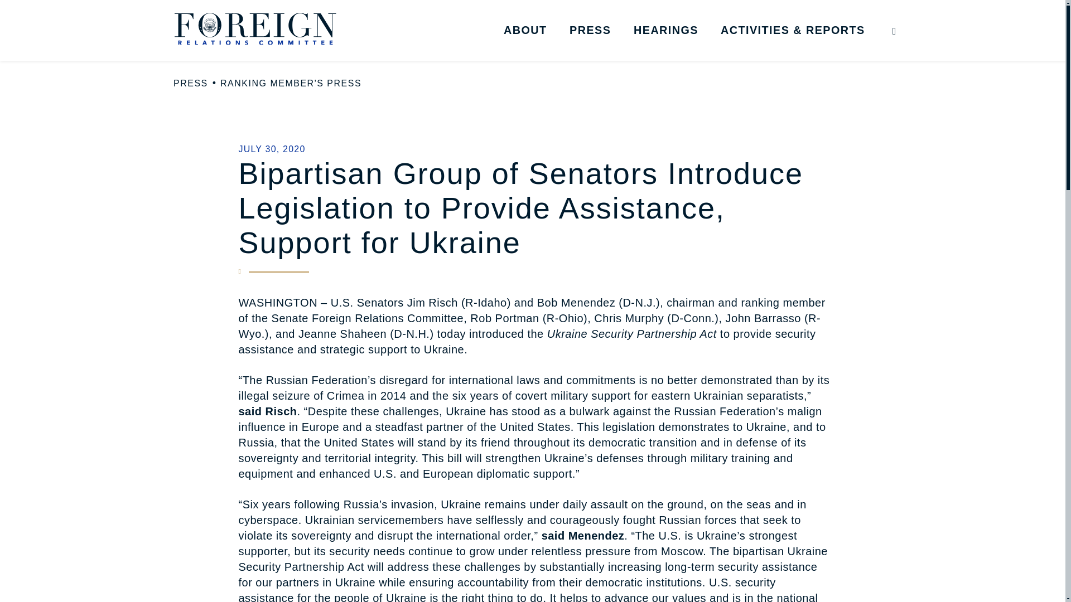 The width and height of the screenshot is (1071, 602). What do you see at coordinates (191, 84) in the screenshot?
I see `PRESS` at bounding box center [191, 84].